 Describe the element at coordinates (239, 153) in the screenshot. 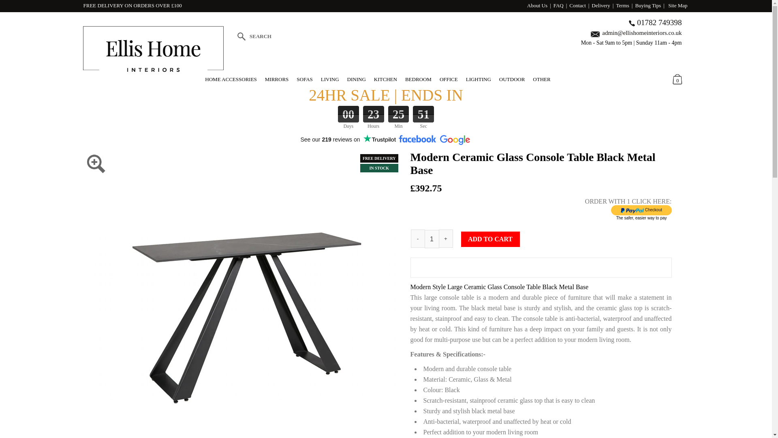

I see `Modern Ceramic Glass Console Table Black Metal Base` at that location.